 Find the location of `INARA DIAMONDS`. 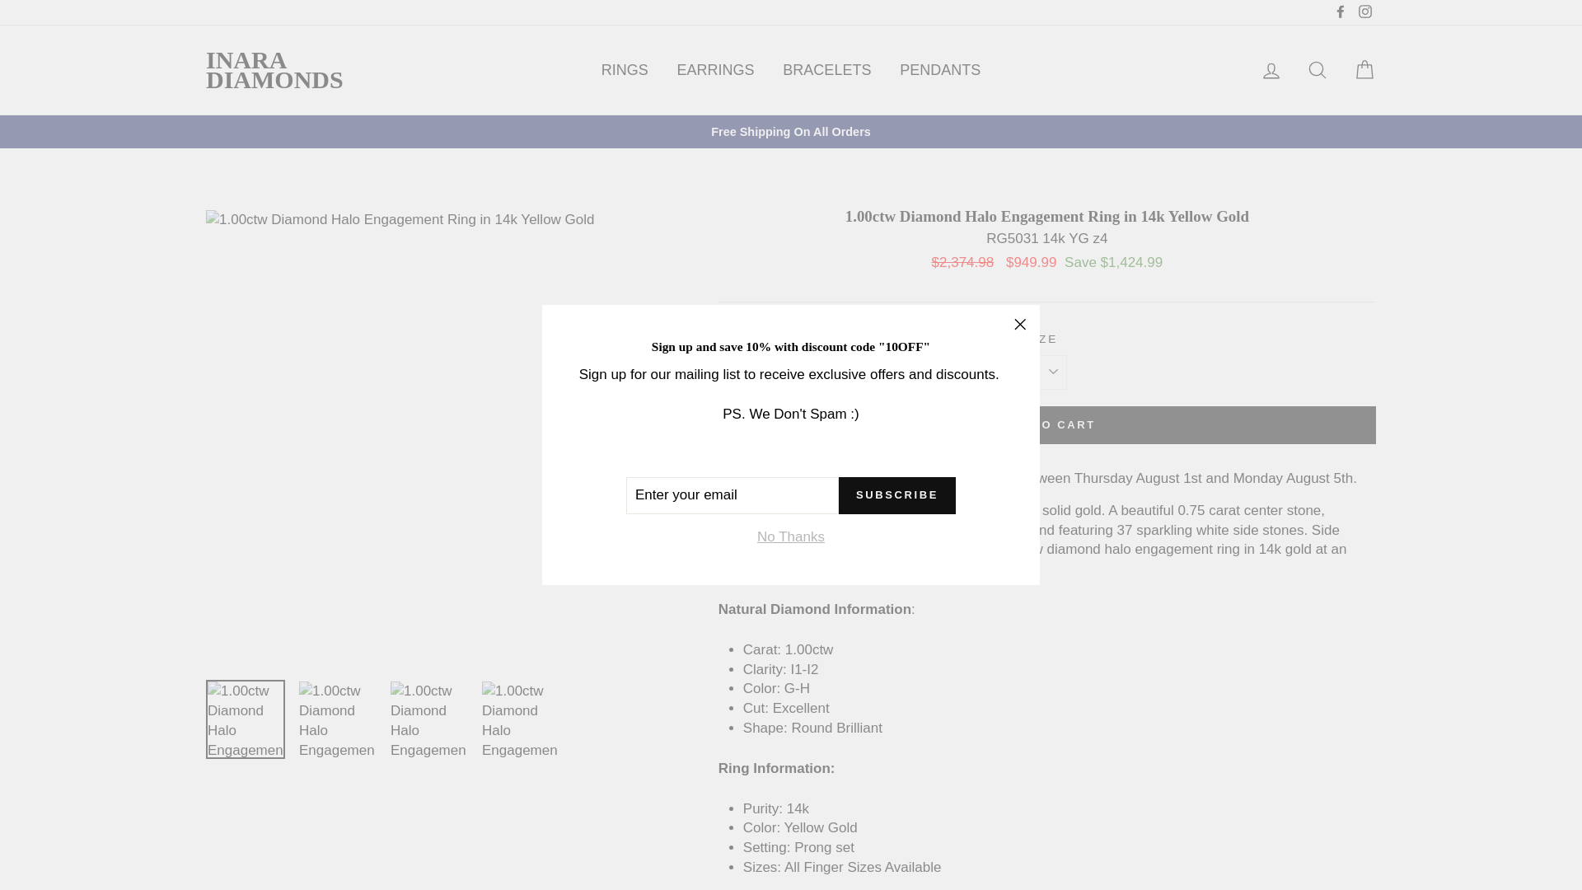

INARA DIAMONDS is located at coordinates (274, 69).